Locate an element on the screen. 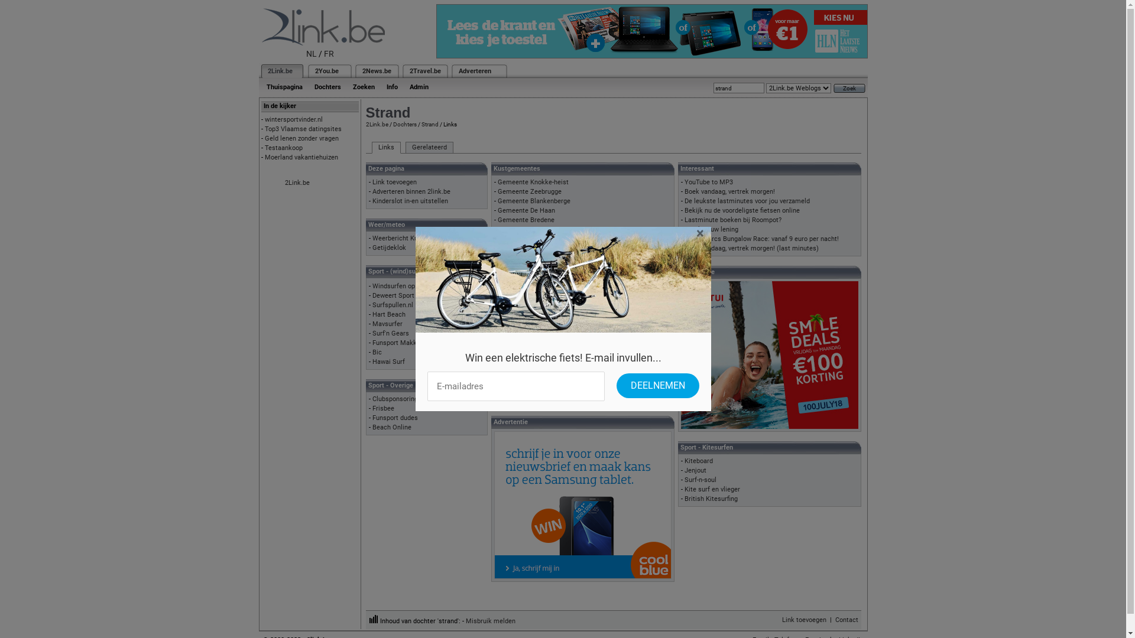 This screenshot has width=1135, height=638. FR is located at coordinates (329, 54).